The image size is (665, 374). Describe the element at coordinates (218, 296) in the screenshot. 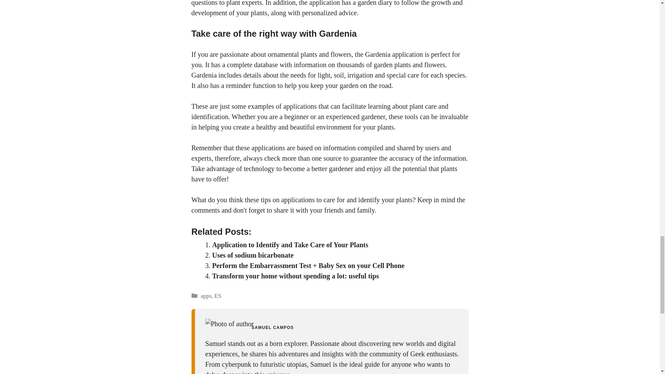

I see `ES` at that location.